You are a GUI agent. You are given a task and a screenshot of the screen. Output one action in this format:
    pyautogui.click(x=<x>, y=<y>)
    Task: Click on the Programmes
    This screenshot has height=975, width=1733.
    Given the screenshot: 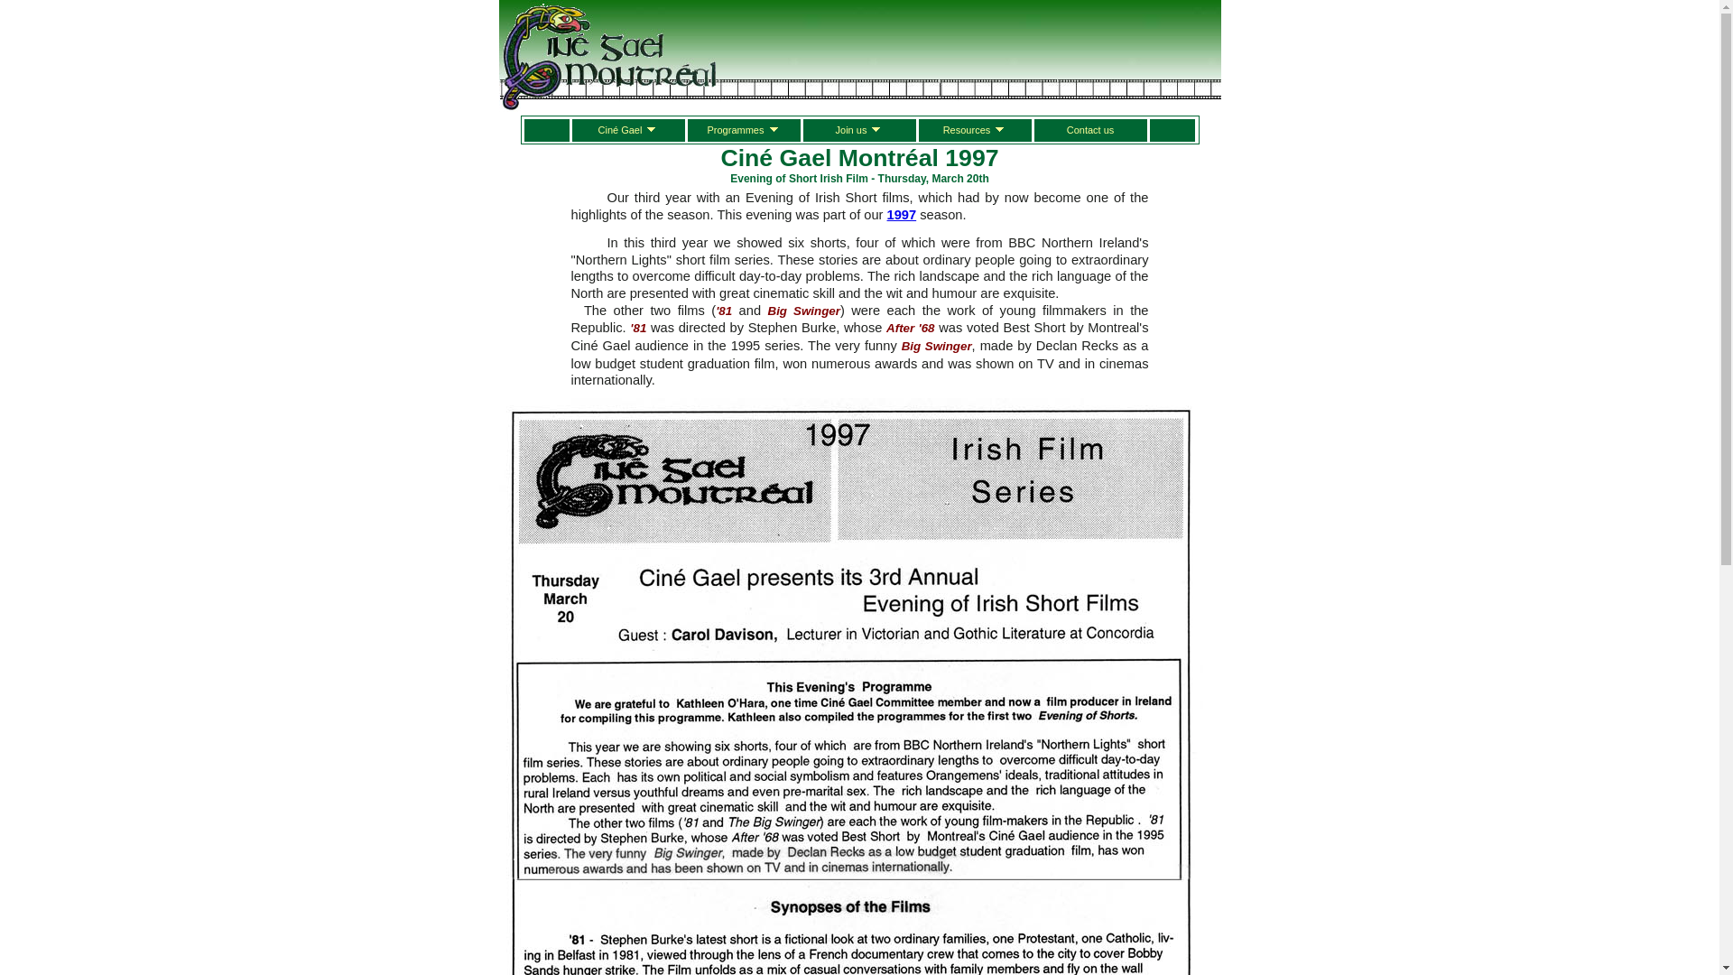 What is the action you would take?
    pyautogui.click(x=744, y=130)
    